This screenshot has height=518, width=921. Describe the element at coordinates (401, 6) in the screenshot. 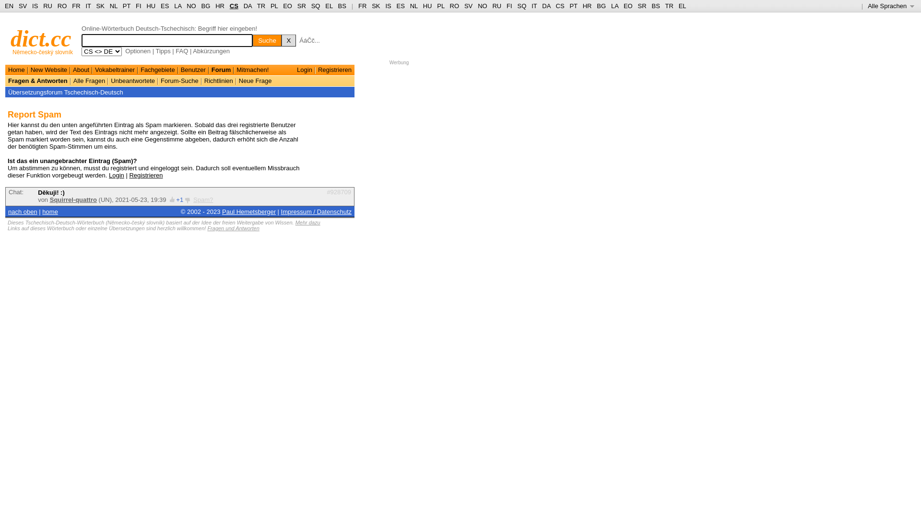

I see `ES` at that location.